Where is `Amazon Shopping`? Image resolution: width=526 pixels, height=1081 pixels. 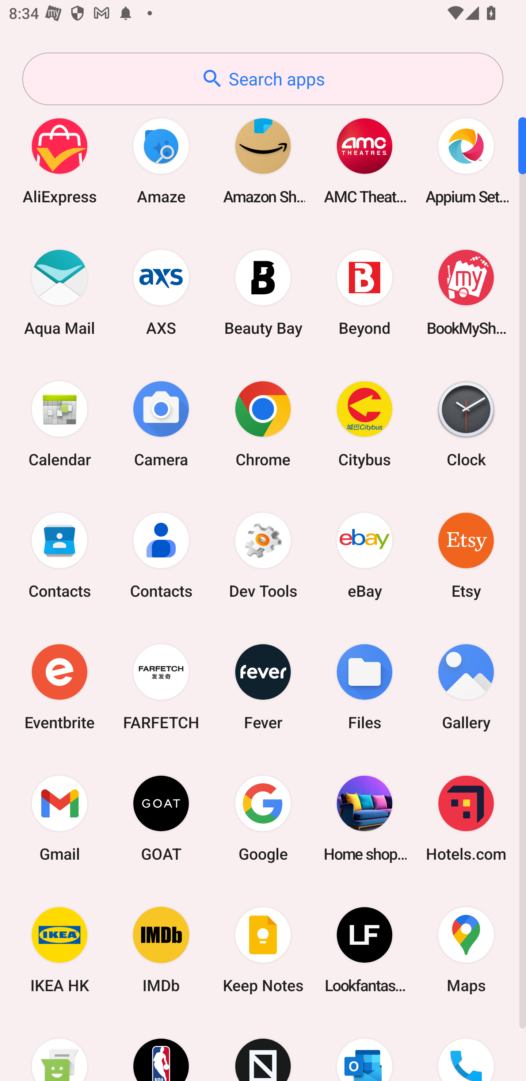
Amazon Shopping is located at coordinates (263, 161).